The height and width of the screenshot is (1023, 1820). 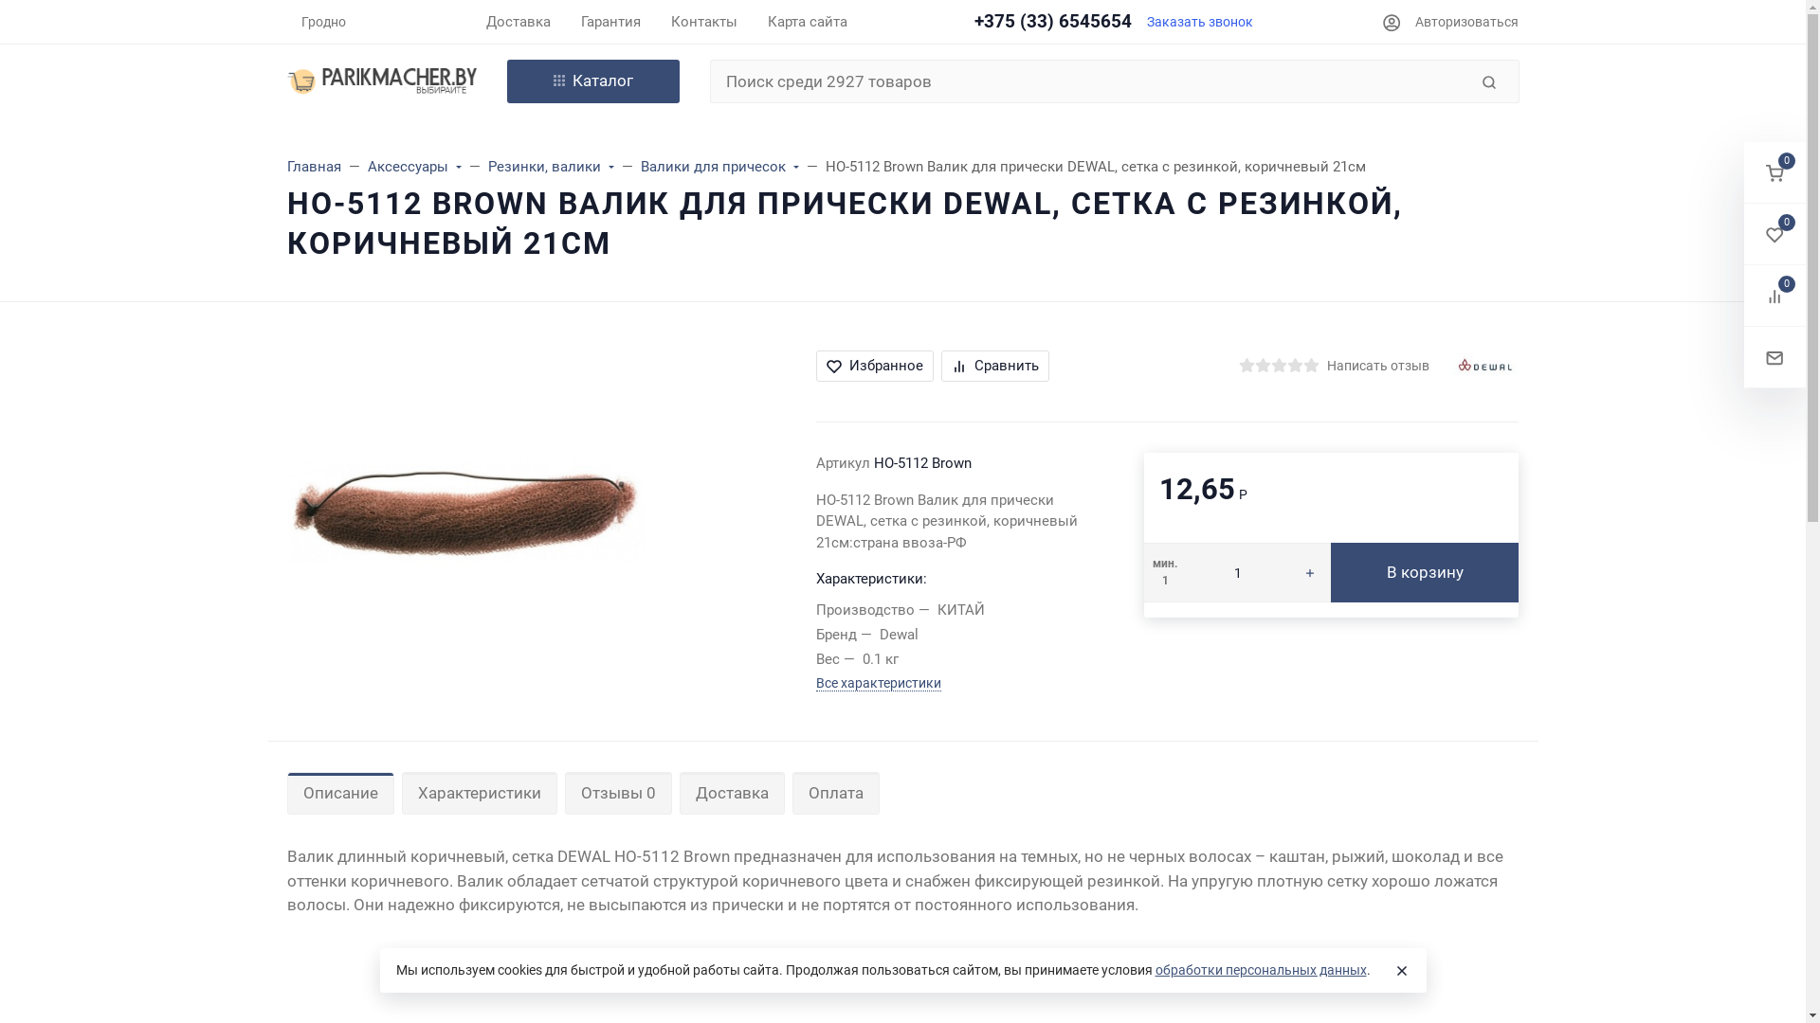 What do you see at coordinates (1053, 21) in the screenshot?
I see `+375 (33) 6545654` at bounding box center [1053, 21].